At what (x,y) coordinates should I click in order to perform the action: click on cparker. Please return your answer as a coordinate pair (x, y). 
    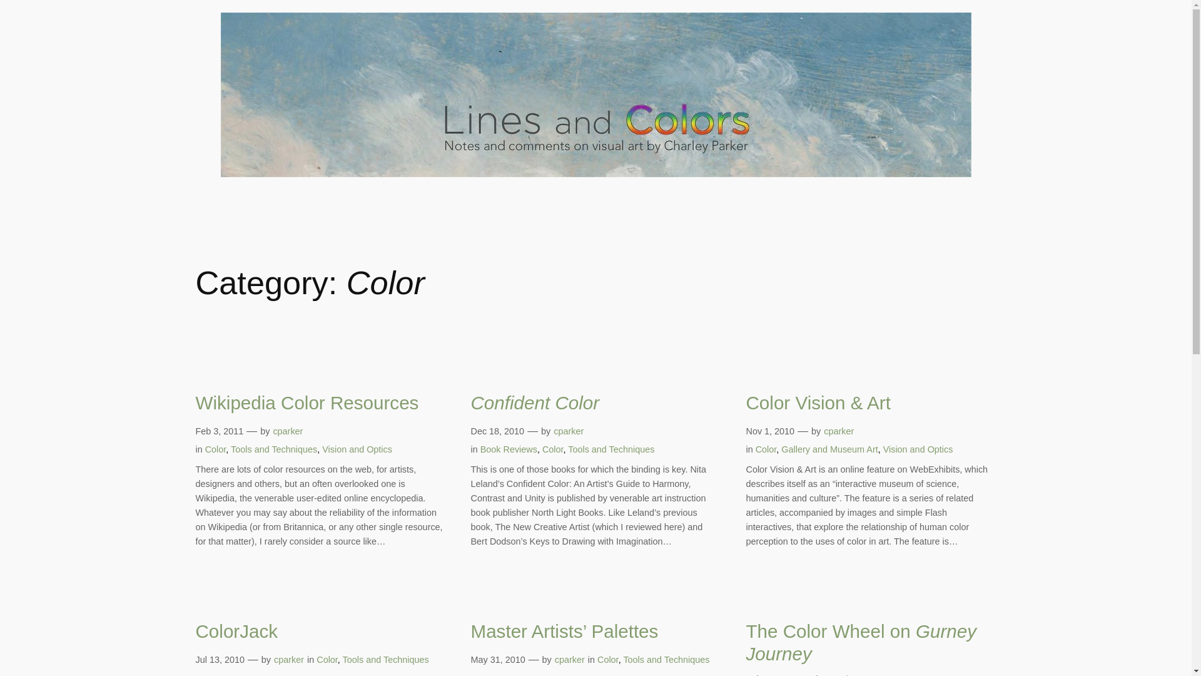
    Looking at the image, I should click on (288, 660).